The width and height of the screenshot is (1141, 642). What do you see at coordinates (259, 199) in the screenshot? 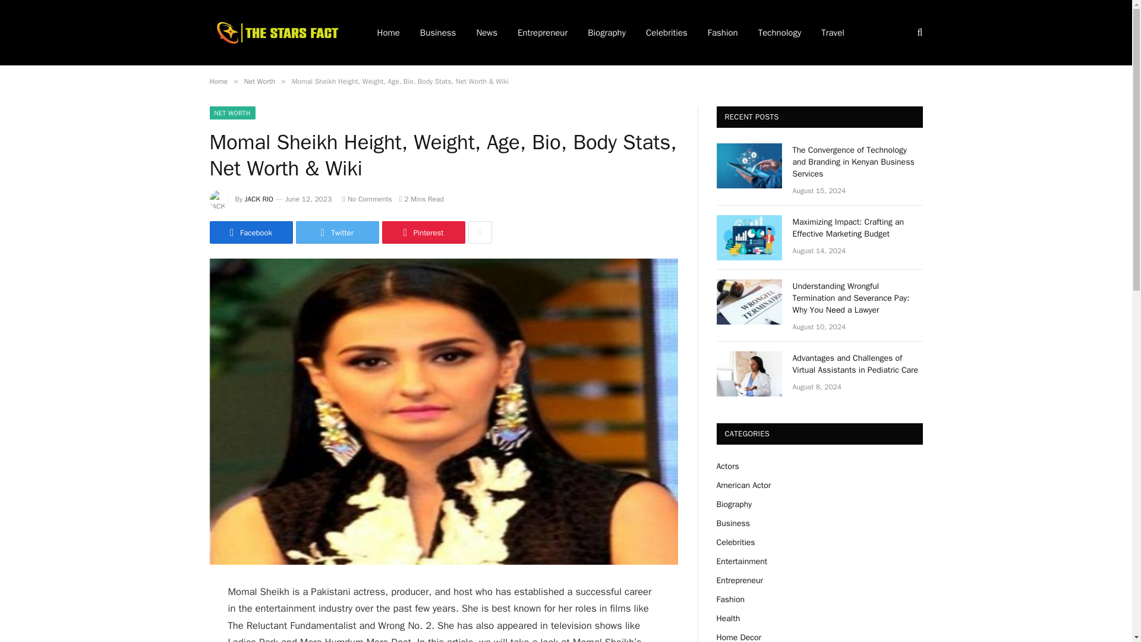
I see `Posts by JACK RIO` at bounding box center [259, 199].